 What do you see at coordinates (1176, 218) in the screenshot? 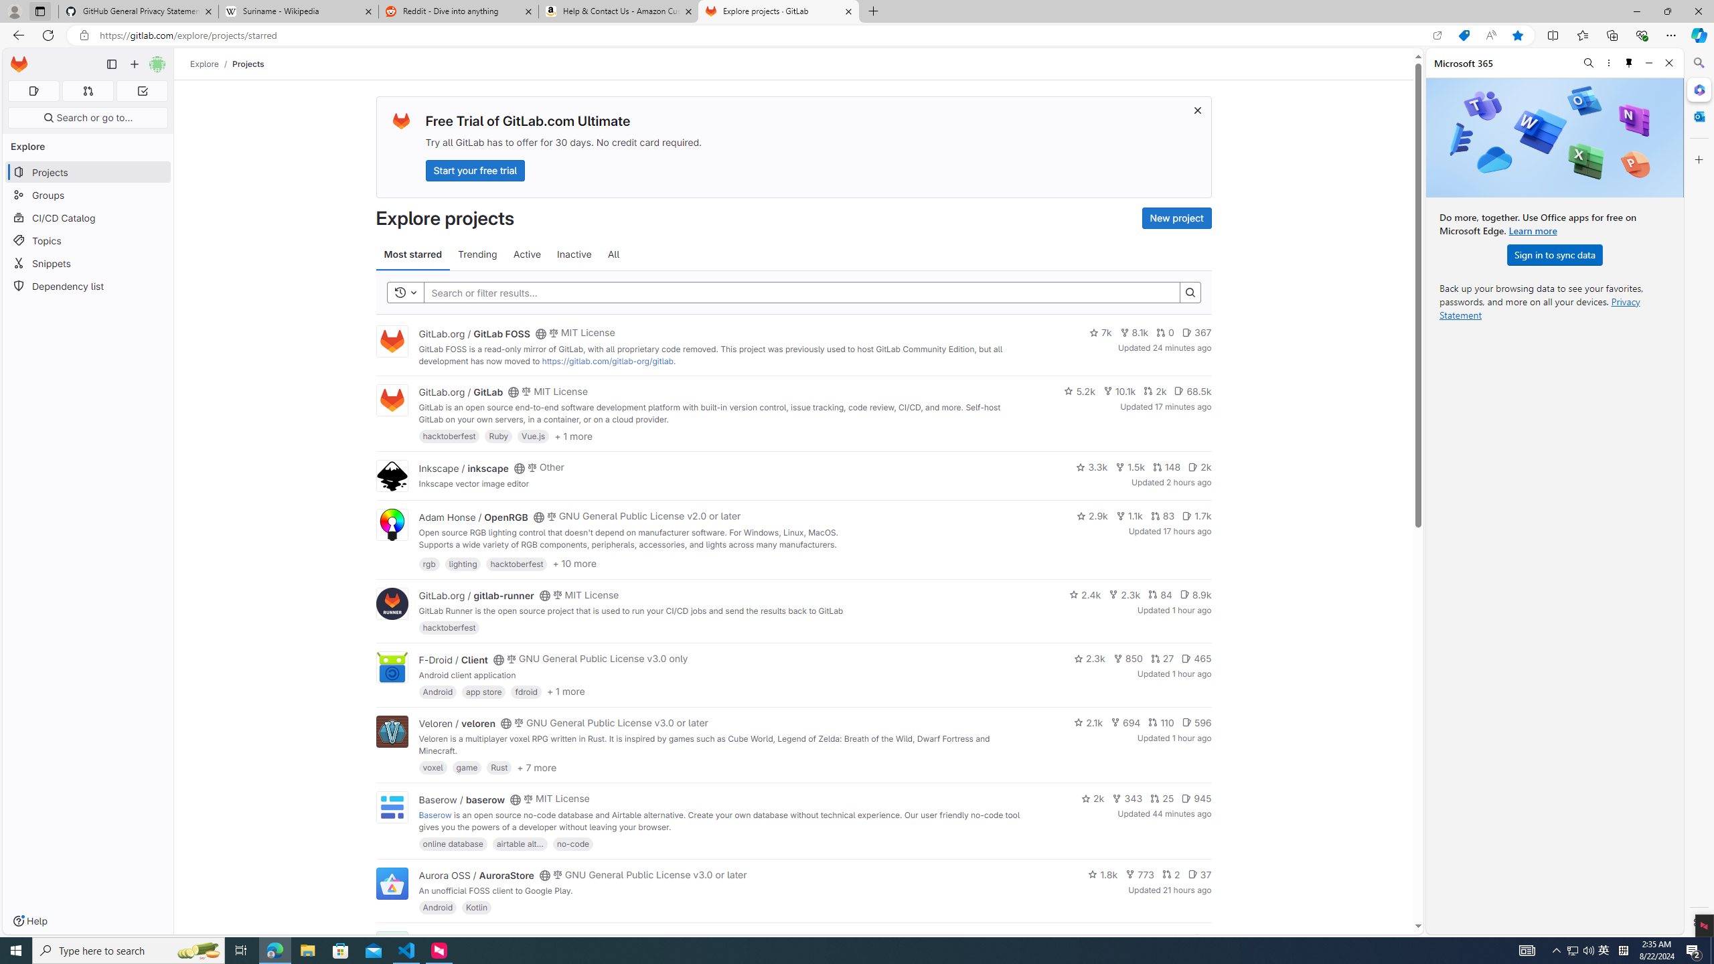
I see `New project` at bounding box center [1176, 218].